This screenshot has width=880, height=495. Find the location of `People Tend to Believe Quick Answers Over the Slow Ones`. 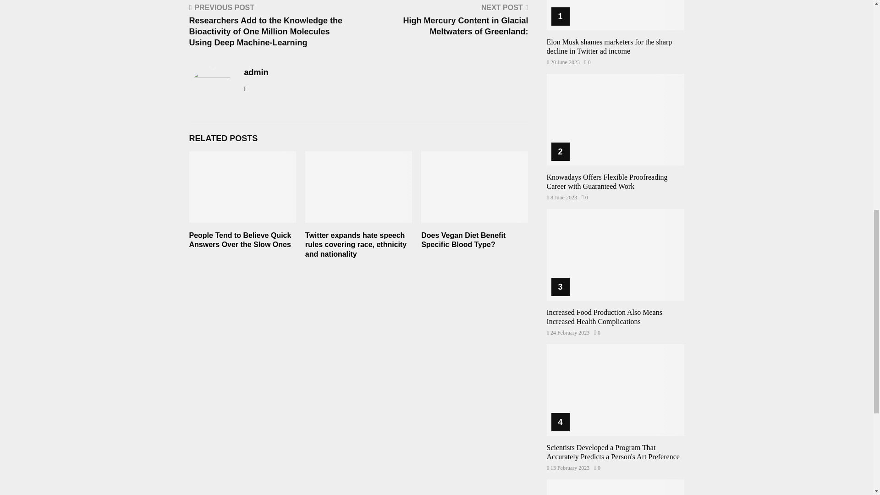

People Tend to Believe Quick Answers Over the Slow Ones is located at coordinates (240, 240).